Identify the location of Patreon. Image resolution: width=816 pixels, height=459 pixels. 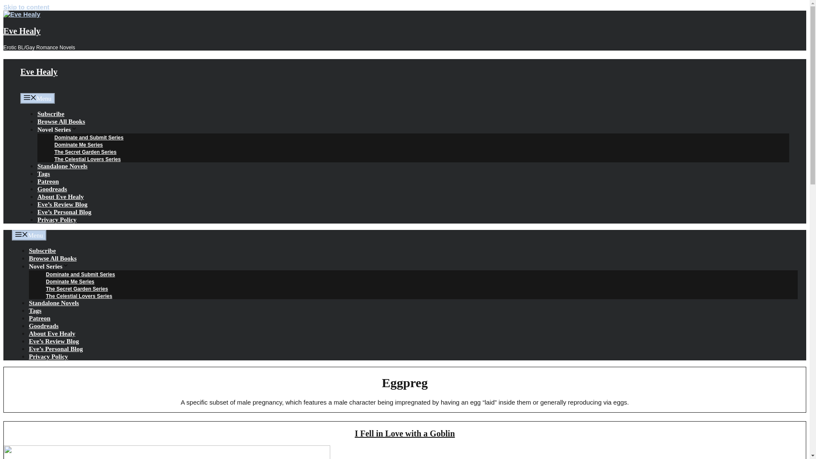
(48, 181).